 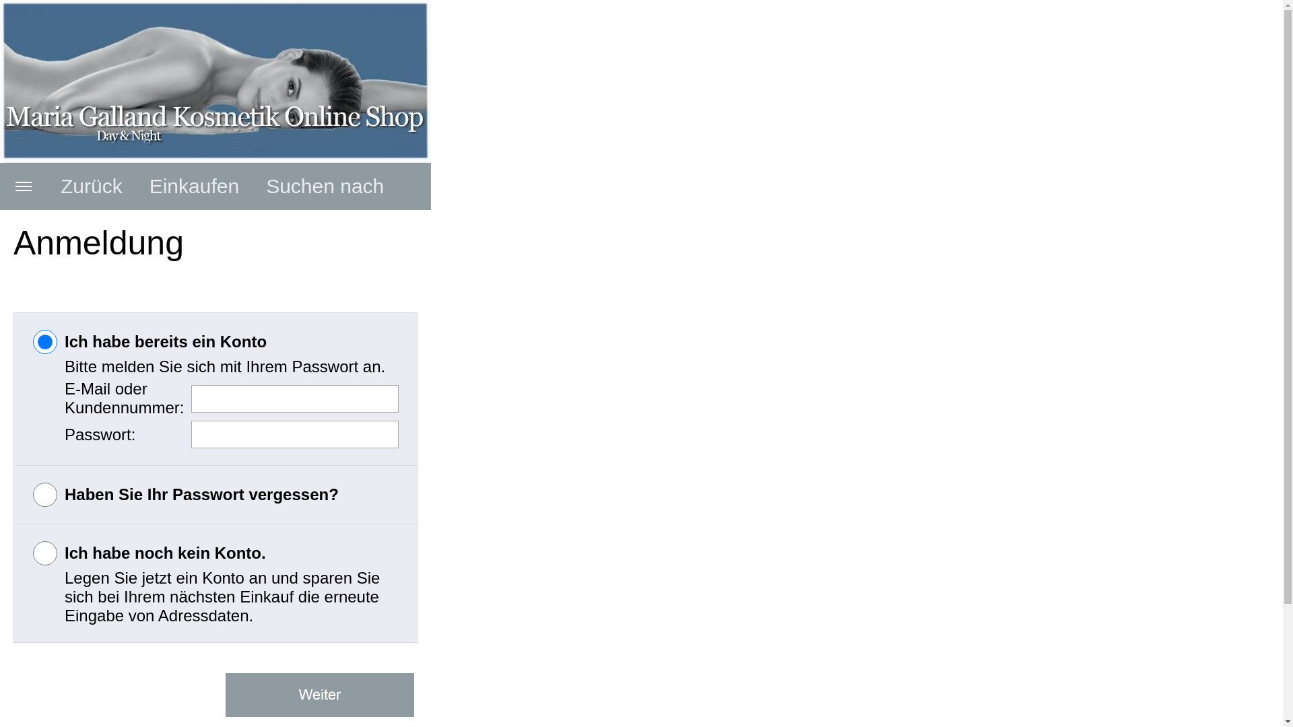 I want to click on login, so click(x=45, y=342).